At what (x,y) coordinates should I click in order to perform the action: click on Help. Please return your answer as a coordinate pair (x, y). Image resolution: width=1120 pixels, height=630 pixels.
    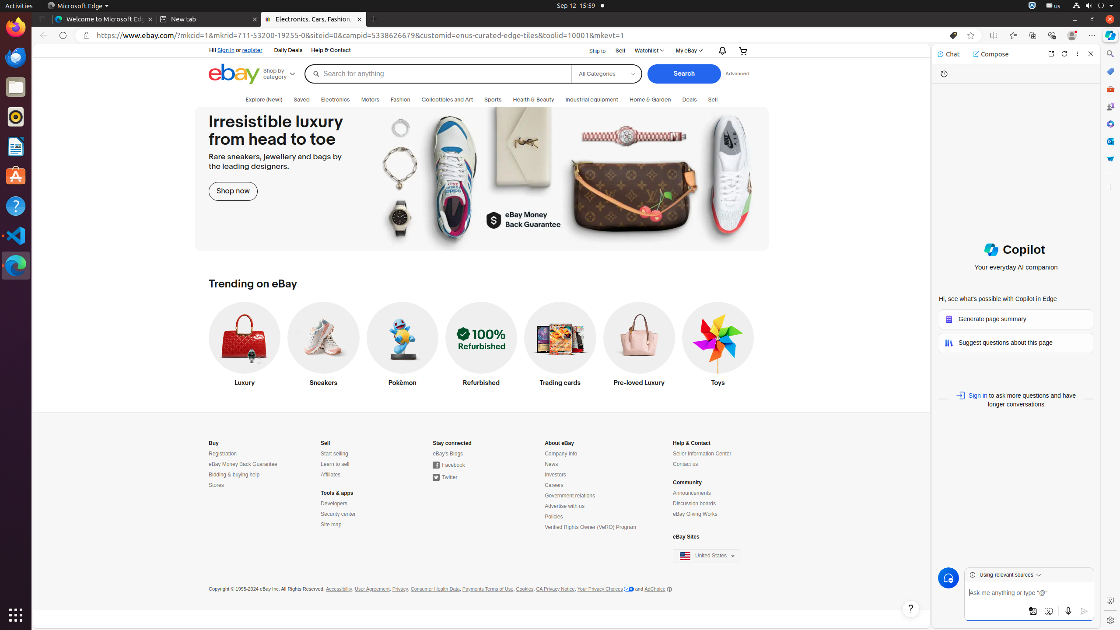
    Looking at the image, I should click on (16, 206).